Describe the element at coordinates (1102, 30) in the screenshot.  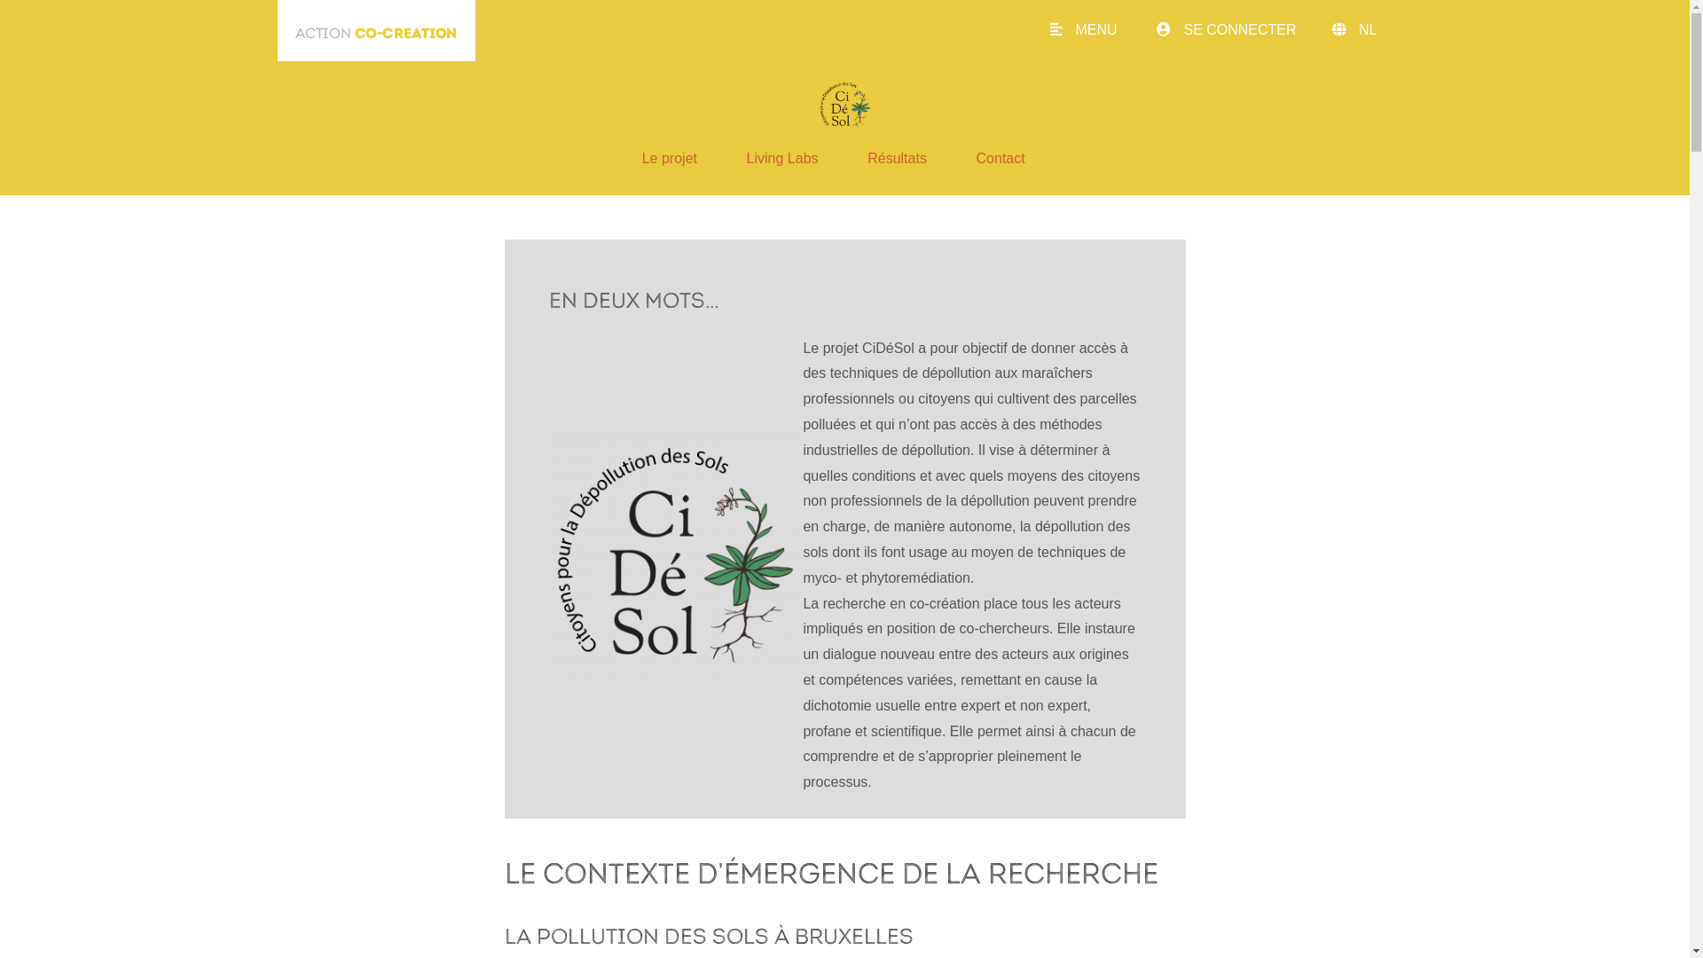
I see `MENU` at that location.